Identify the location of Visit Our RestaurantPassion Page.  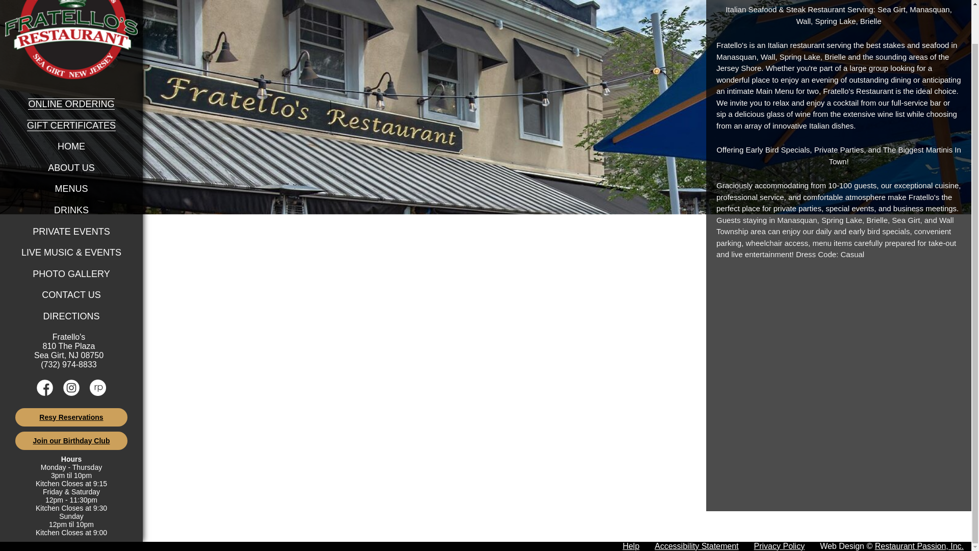
(98, 393).